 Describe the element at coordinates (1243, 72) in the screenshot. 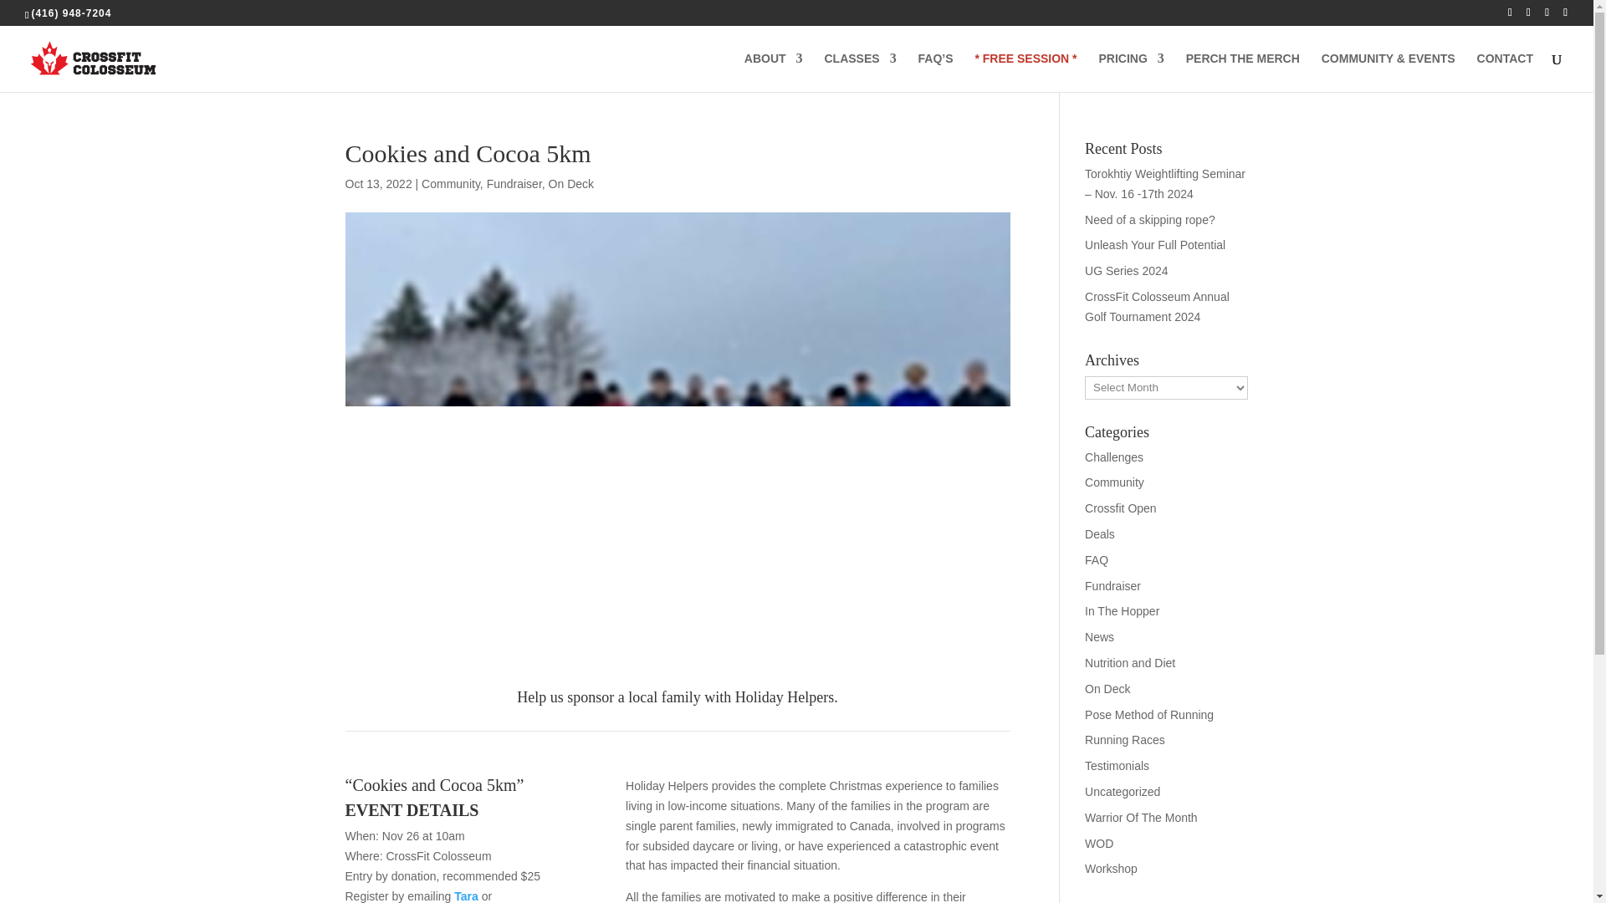

I see `PERCH THE MERCH` at that location.